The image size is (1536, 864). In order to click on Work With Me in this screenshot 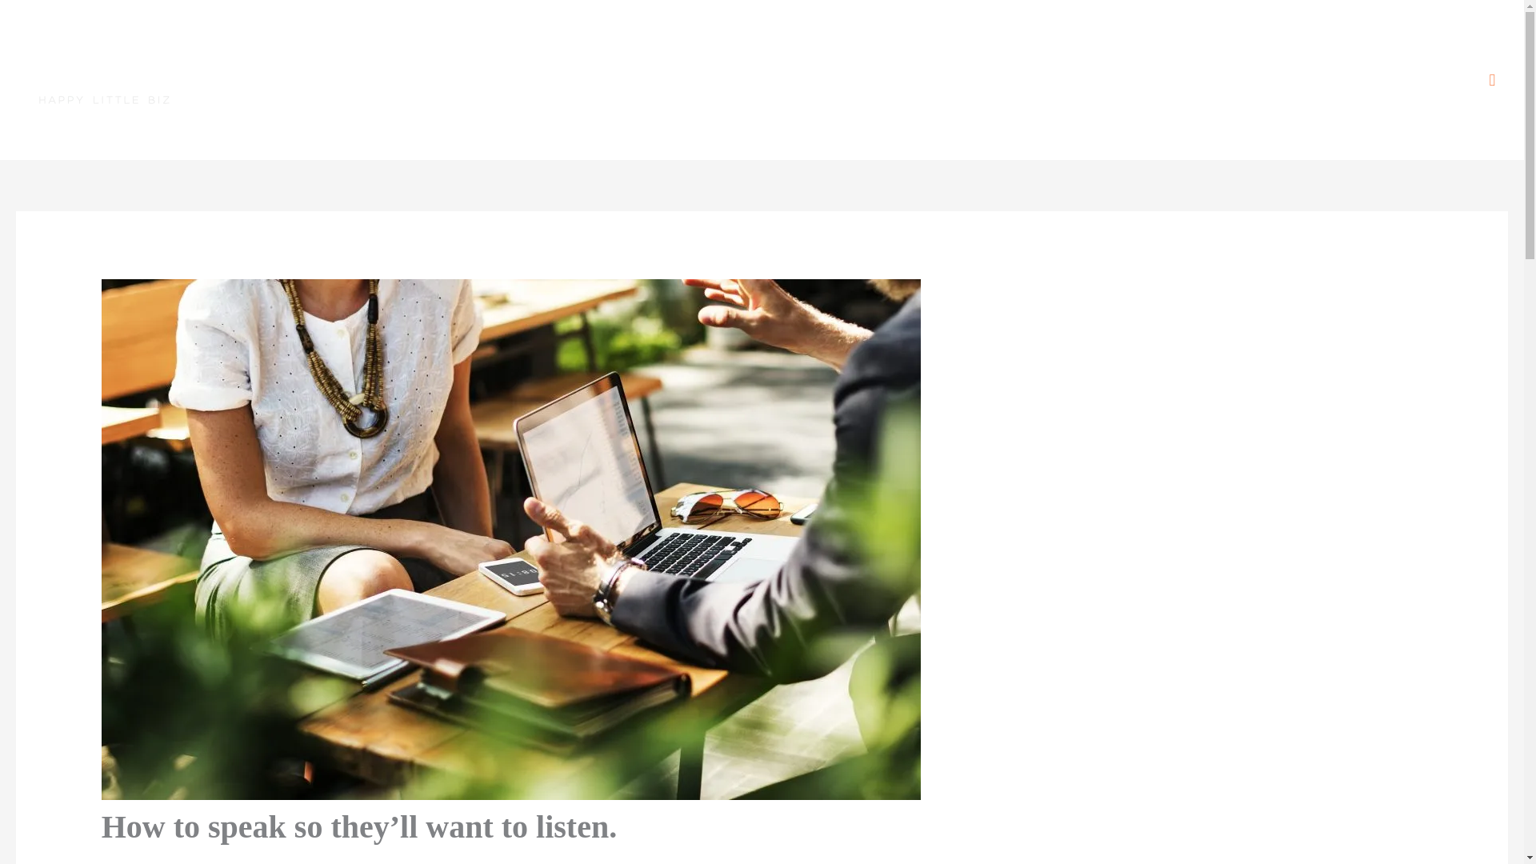, I will do `click(326, 80)`.